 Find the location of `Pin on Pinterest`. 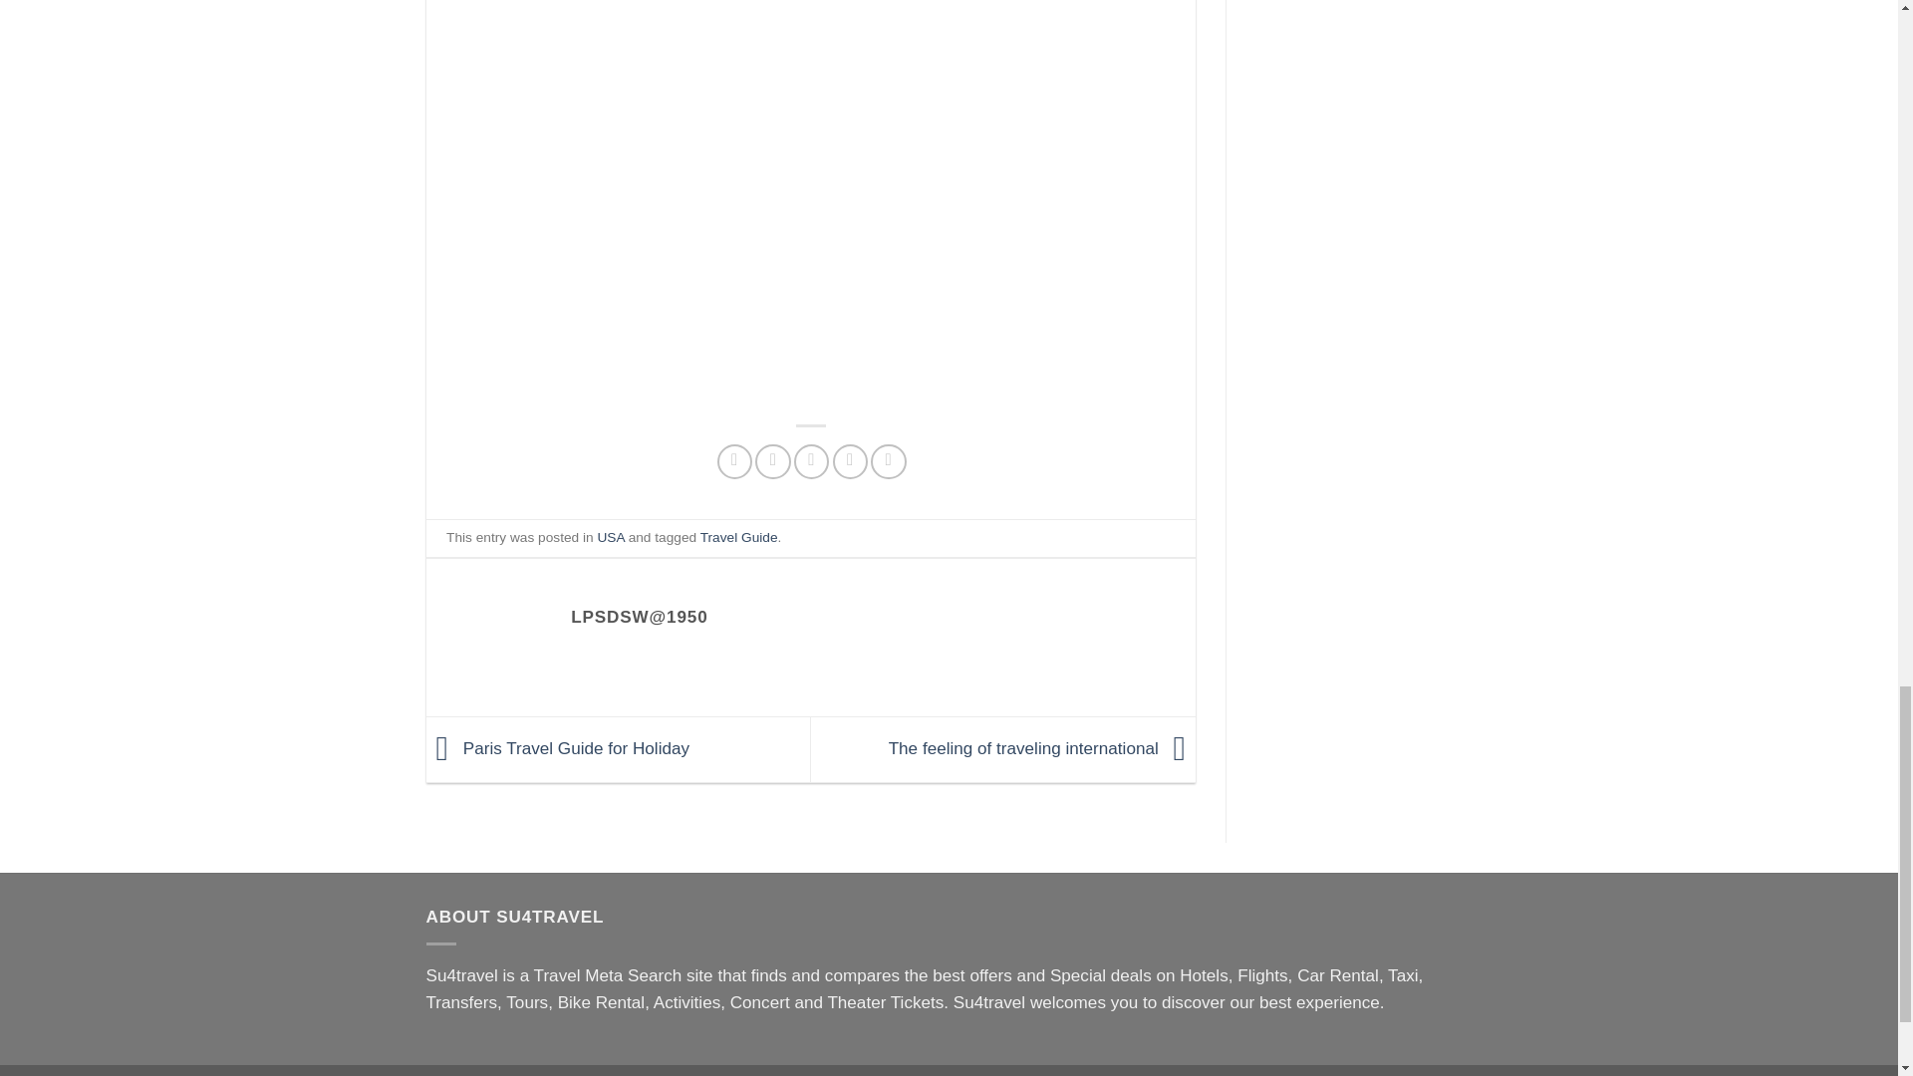

Pin on Pinterest is located at coordinates (850, 461).